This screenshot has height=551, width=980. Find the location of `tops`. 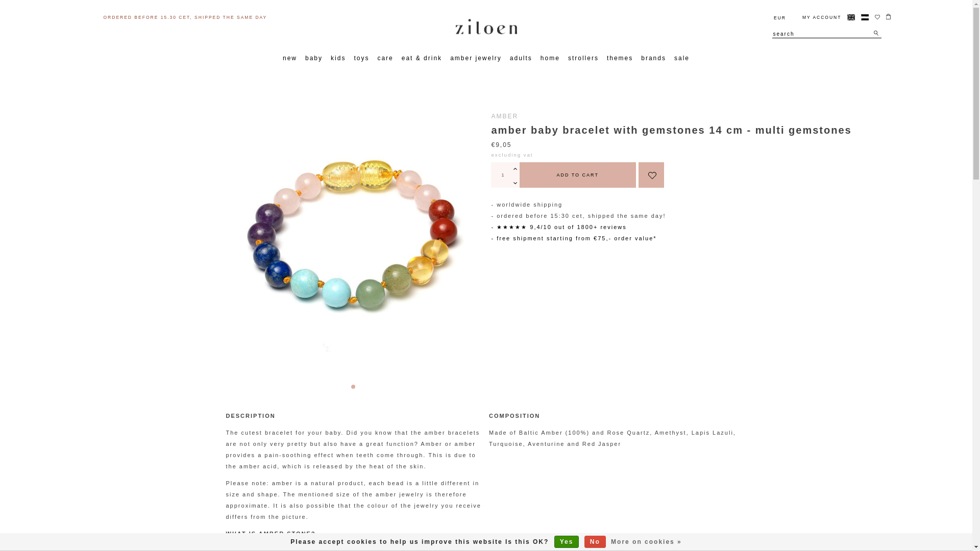

tops is located at coordinates (494, 322).